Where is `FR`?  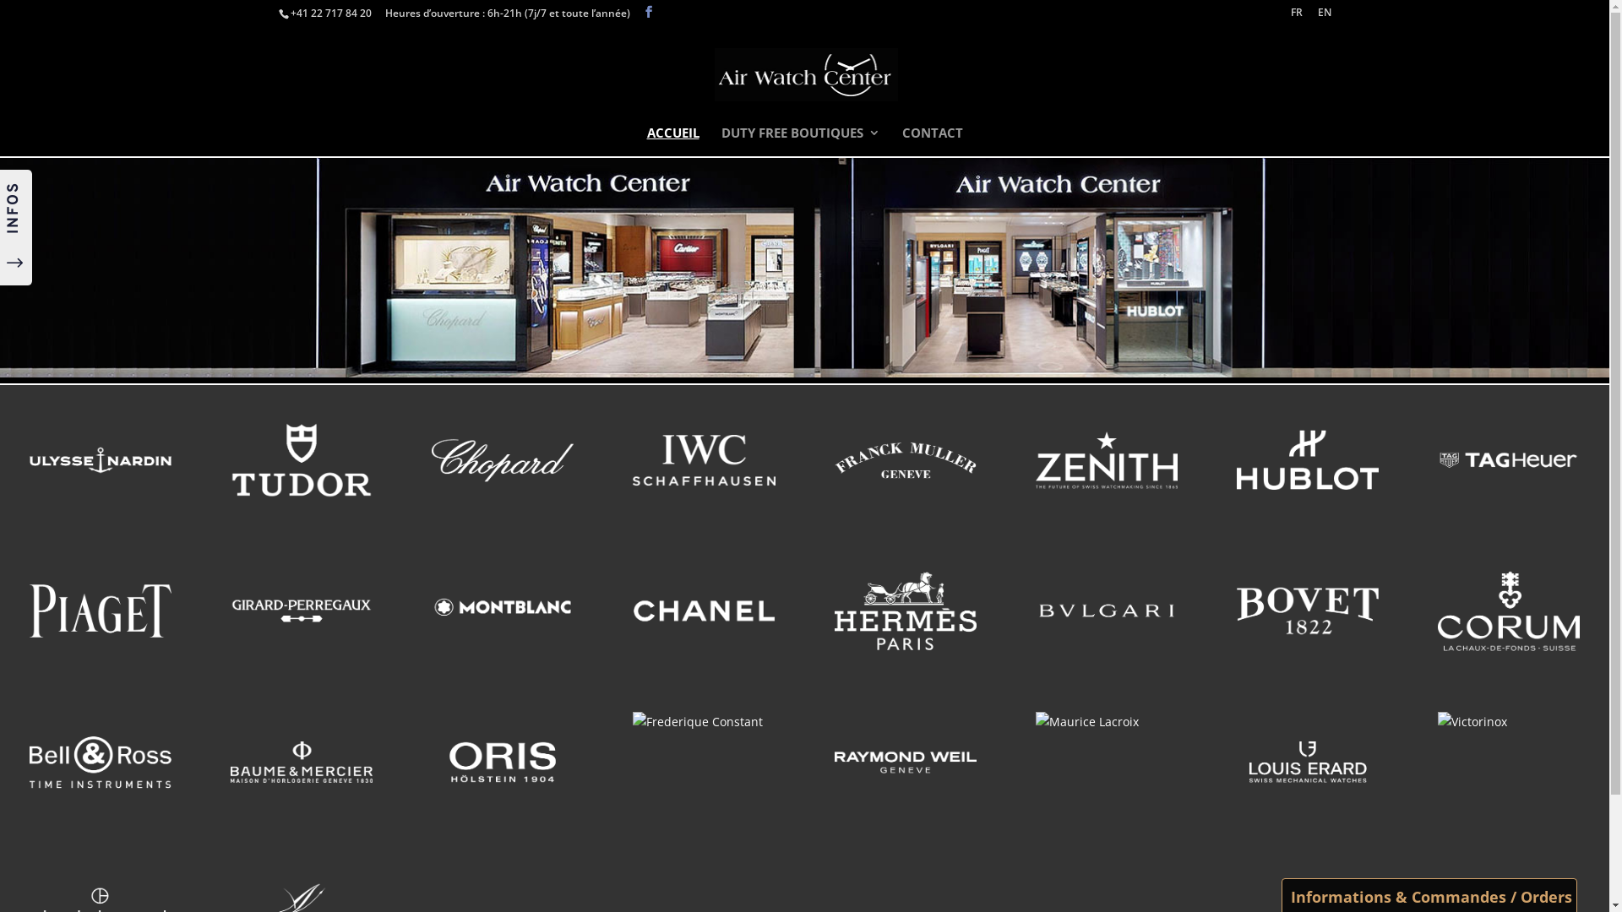
FR is located at coordinates (1297, 17).